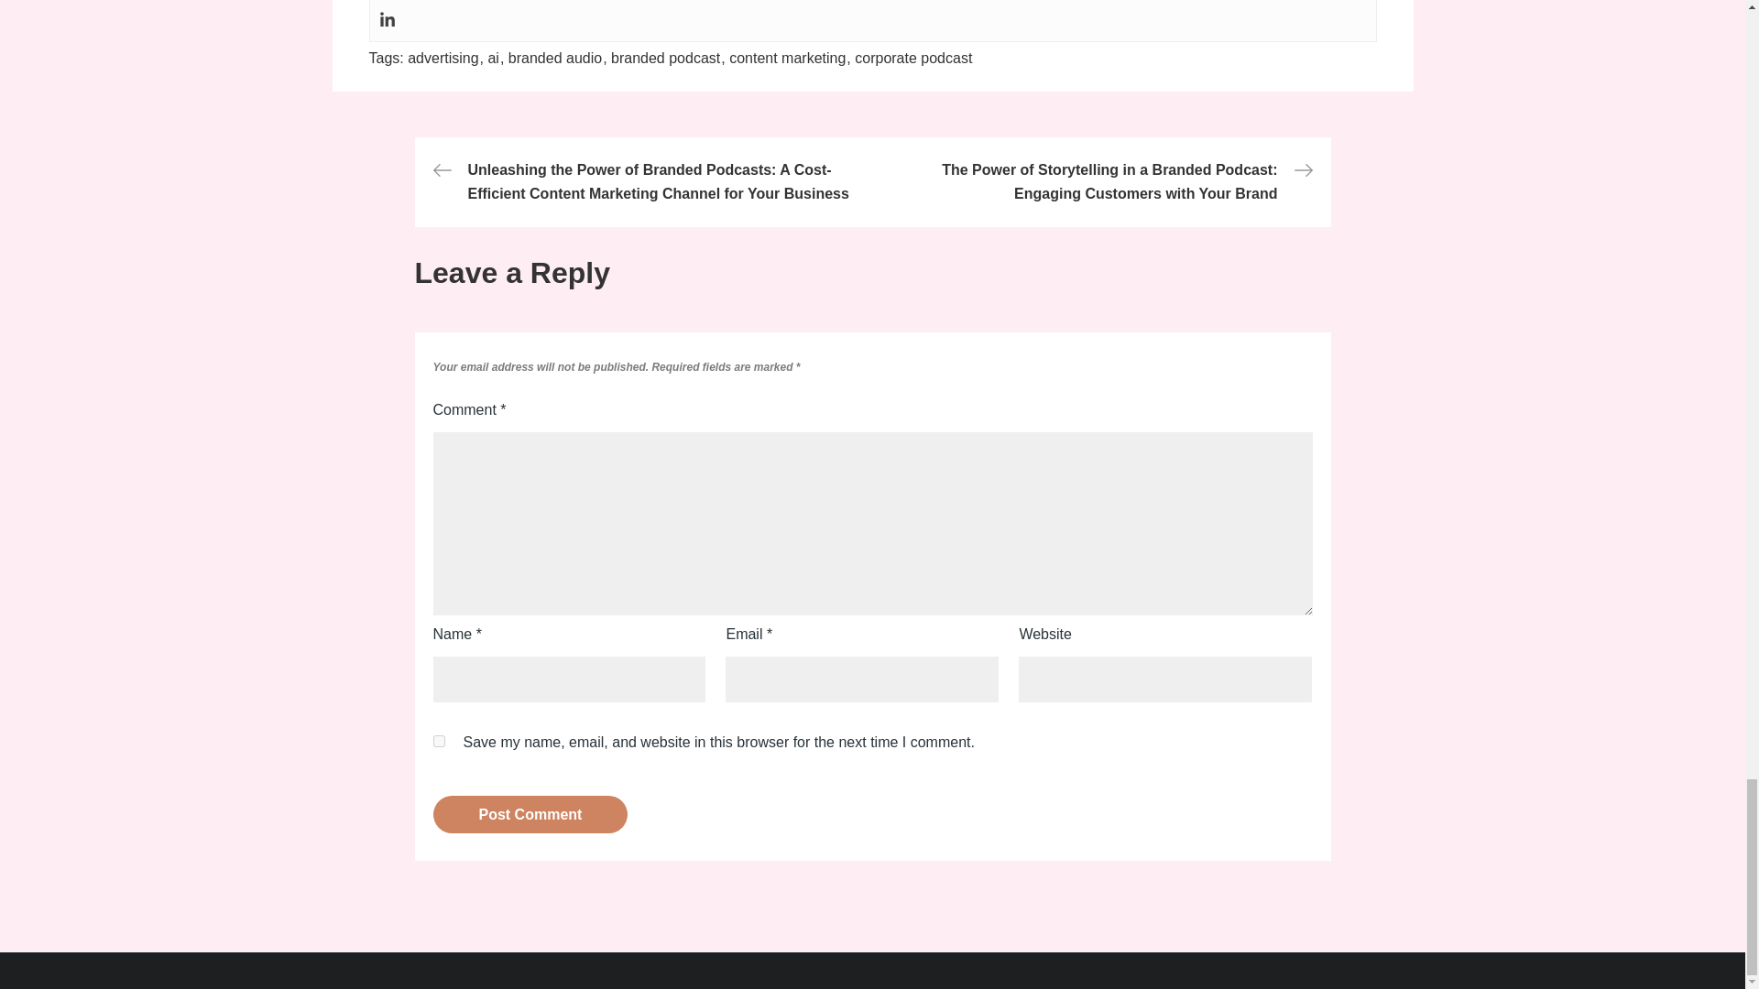  What do you see at coordinates (495, 59) in the screenshot?
I see `ai` at bounding box center [495, 59].